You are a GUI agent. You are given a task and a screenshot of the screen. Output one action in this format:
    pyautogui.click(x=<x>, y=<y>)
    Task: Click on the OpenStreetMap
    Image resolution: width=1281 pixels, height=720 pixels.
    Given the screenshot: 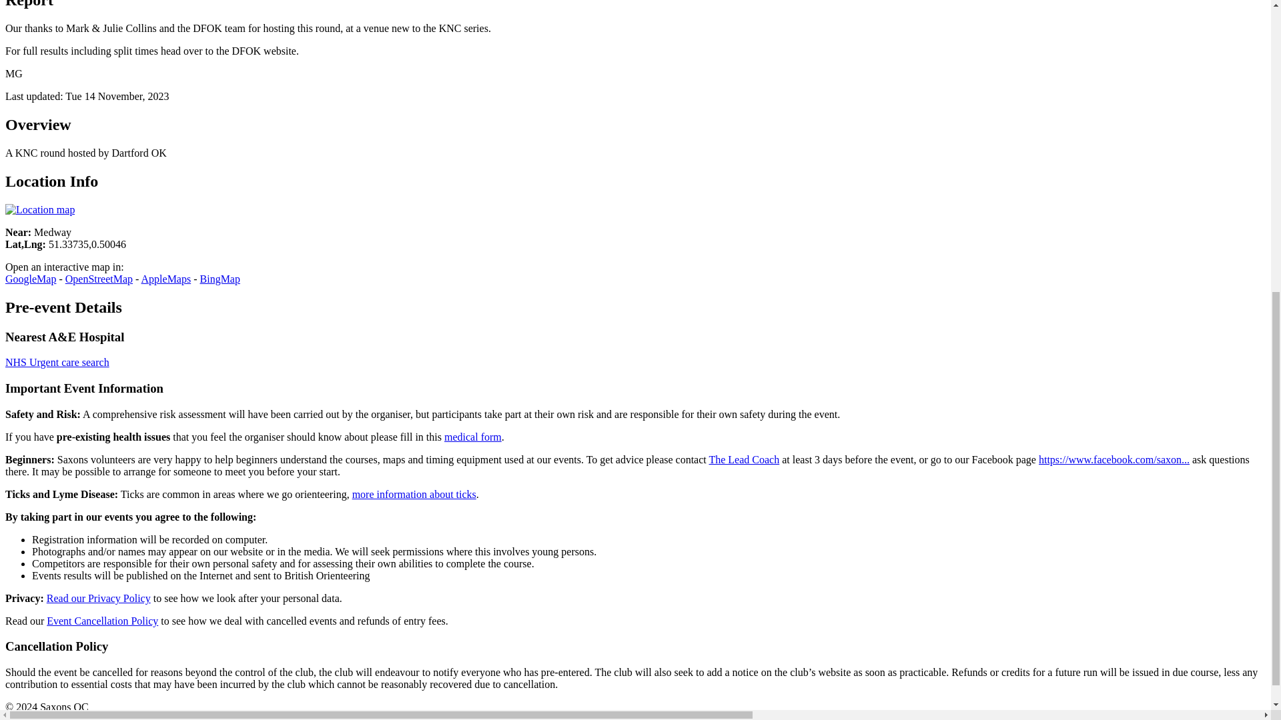 What is the action you would take?
    pyautogui.click(x=99, y=279)
    